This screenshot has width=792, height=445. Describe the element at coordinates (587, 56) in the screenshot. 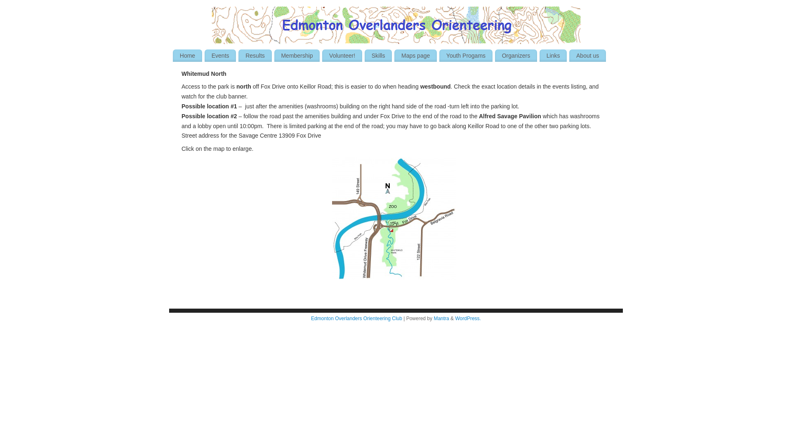

I see `About us` at that location.